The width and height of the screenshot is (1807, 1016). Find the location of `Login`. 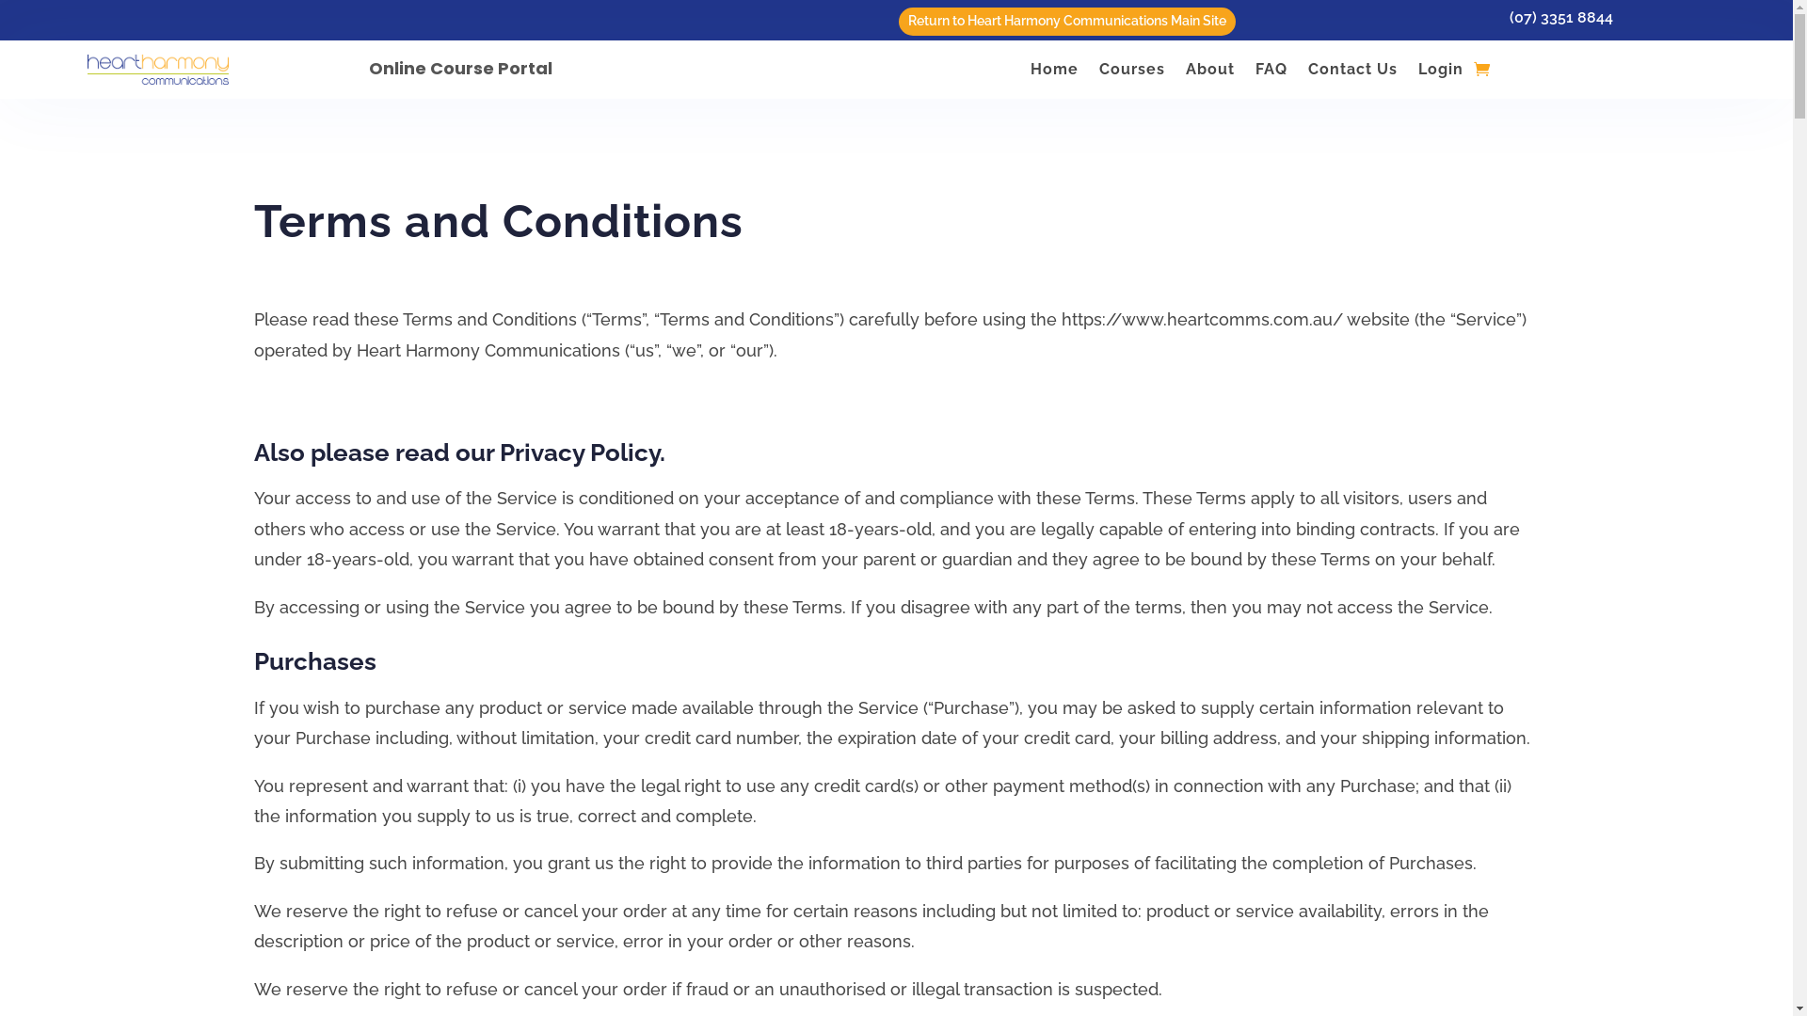

Login is located at coordinates (1441, 73).